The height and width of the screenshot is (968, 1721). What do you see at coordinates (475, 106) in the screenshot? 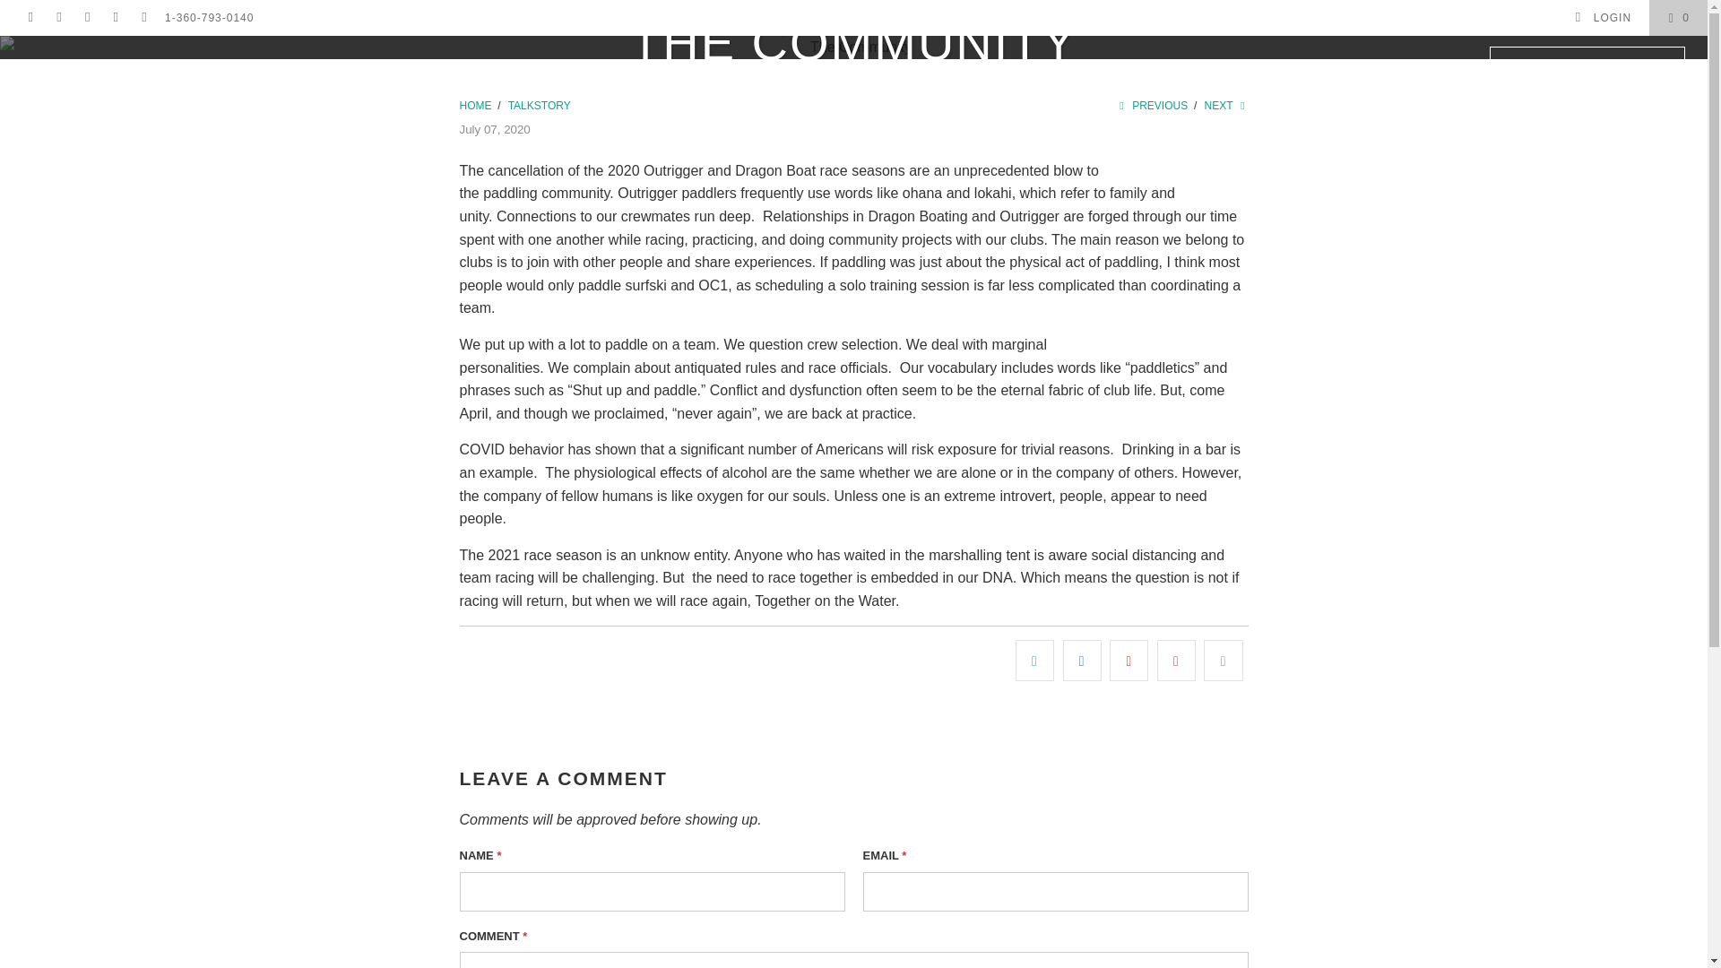
I see `KIALOA` at bounding box center [475, 106].